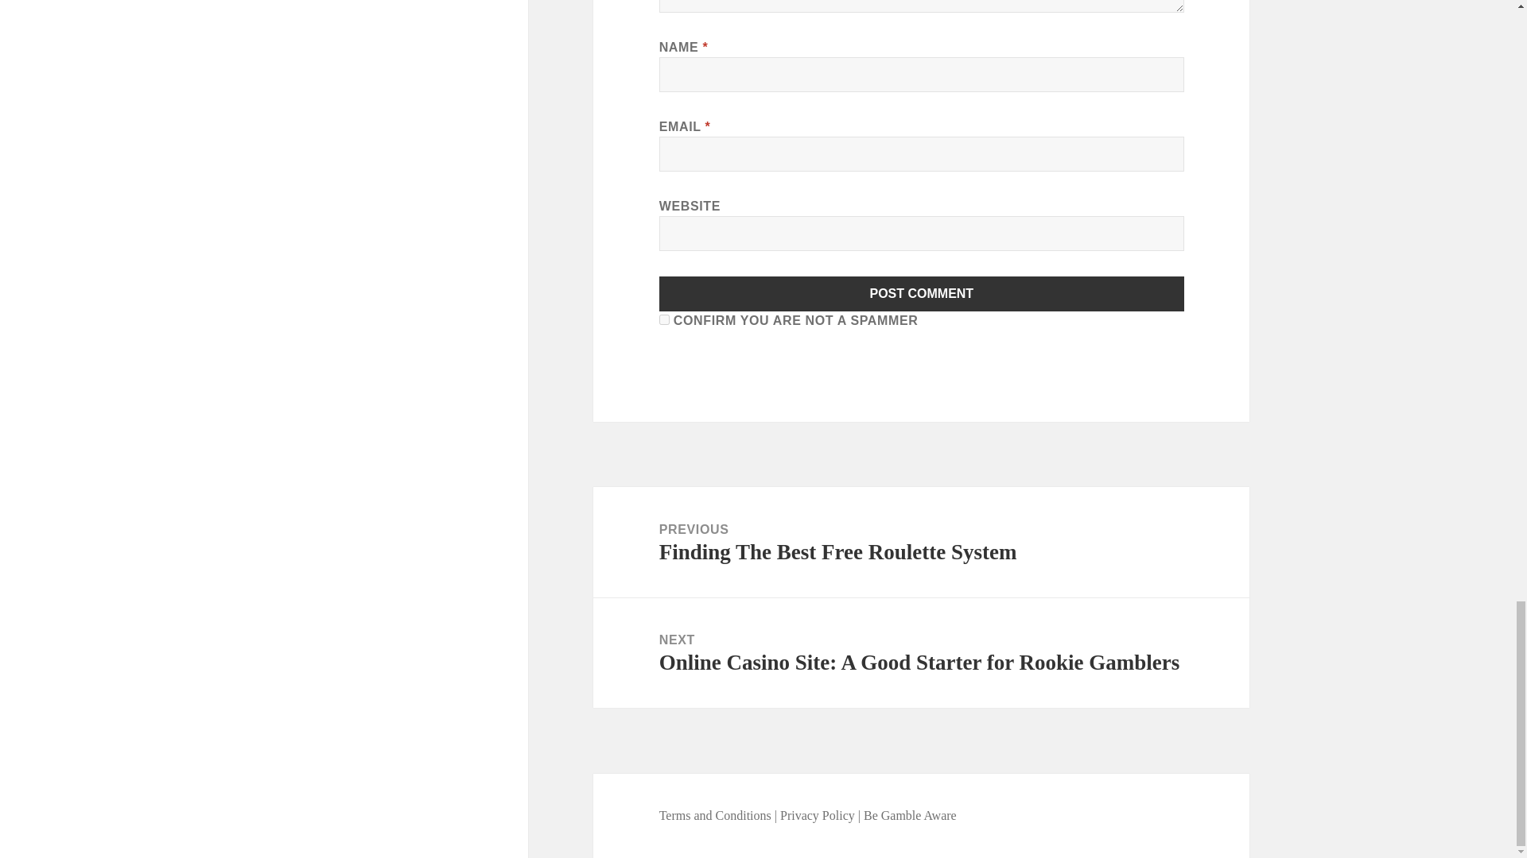  Describe the element at coordinates (665, 319) in the screenshot. I see `on` at that location.